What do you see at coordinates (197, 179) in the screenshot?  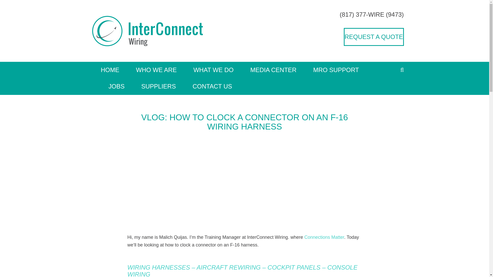 I see `VLOG: How to Clock a Connector on an F 16 Wiring Harness` at bounding box center [197, 179].